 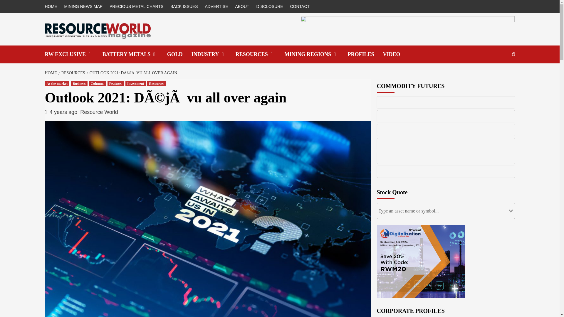 What do you see at coordinates (135, 55) in the screenshot?
I see `BATTERY METALS` at bounding box center [135, 55].